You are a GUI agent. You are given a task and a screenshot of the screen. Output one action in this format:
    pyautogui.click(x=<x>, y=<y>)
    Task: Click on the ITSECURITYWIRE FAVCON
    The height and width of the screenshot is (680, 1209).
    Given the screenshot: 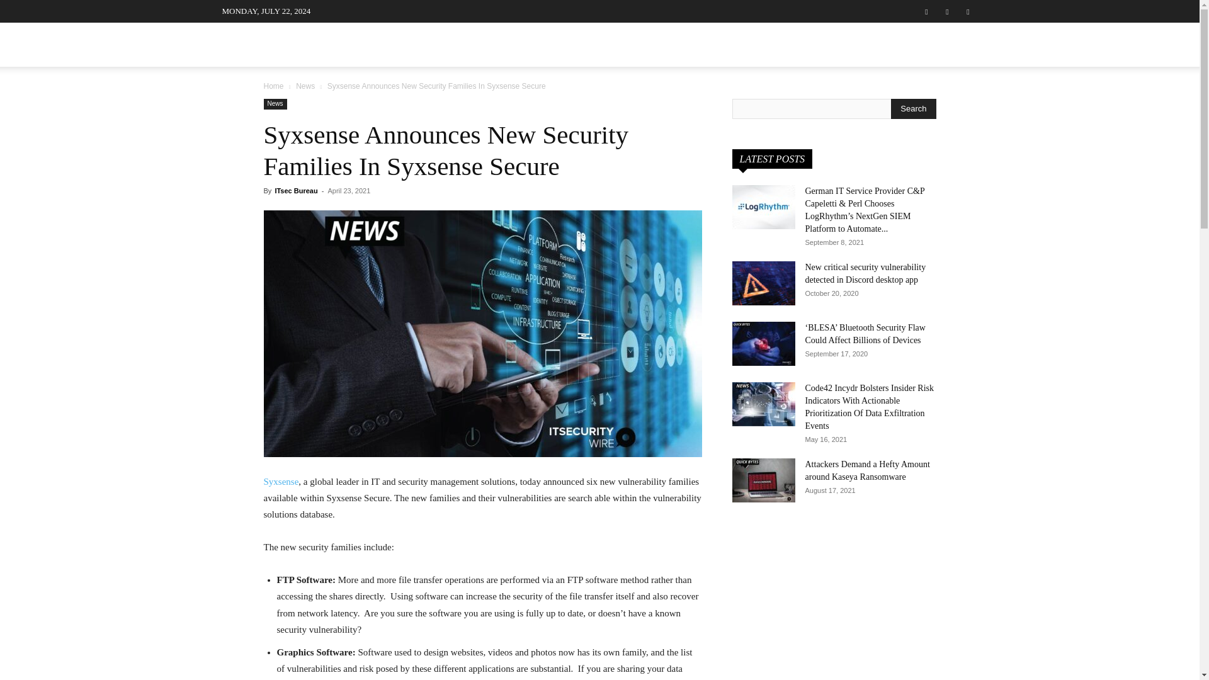 What is the action you would take?
    pyautogui.click(x=316, y=48)
    